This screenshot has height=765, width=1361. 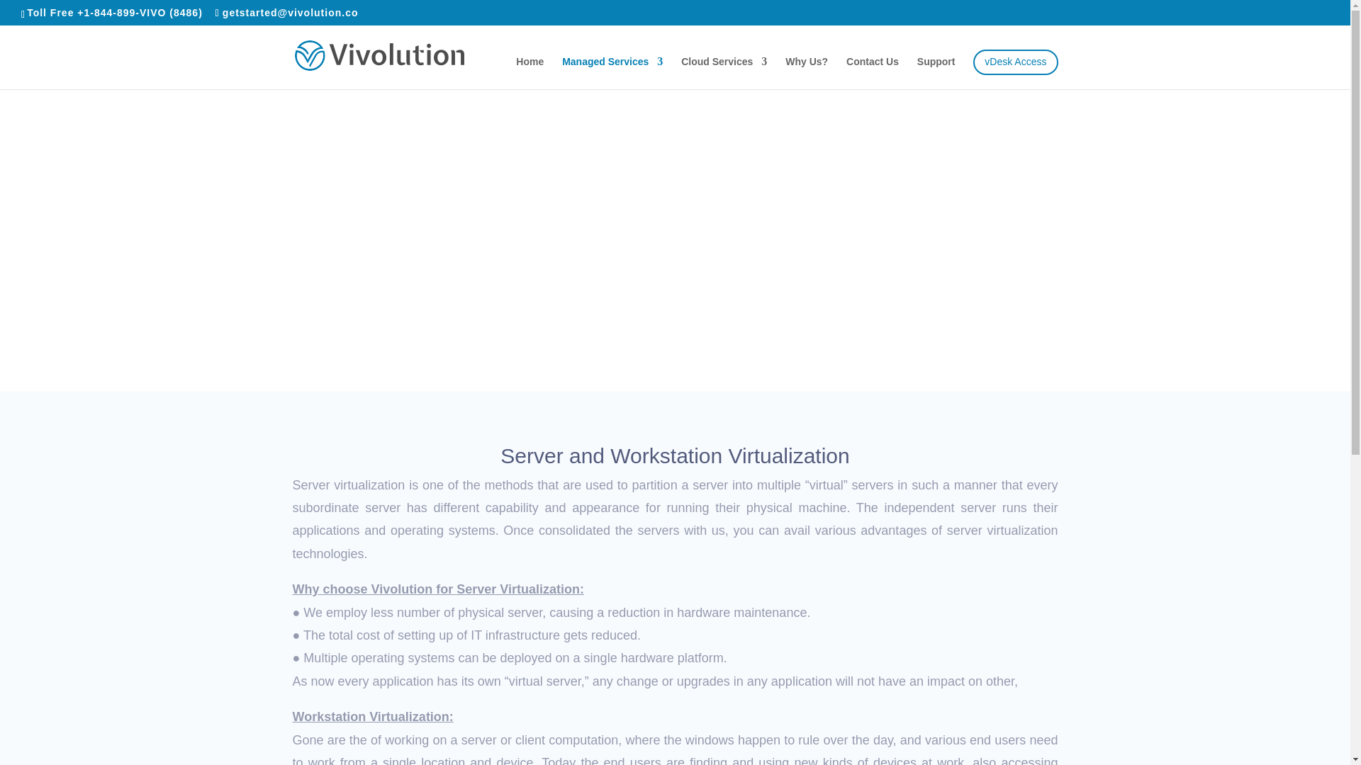 What do you see at coordinates (529, 68) in the screenshot?
I see `Home` at bounding box center [529, 68].